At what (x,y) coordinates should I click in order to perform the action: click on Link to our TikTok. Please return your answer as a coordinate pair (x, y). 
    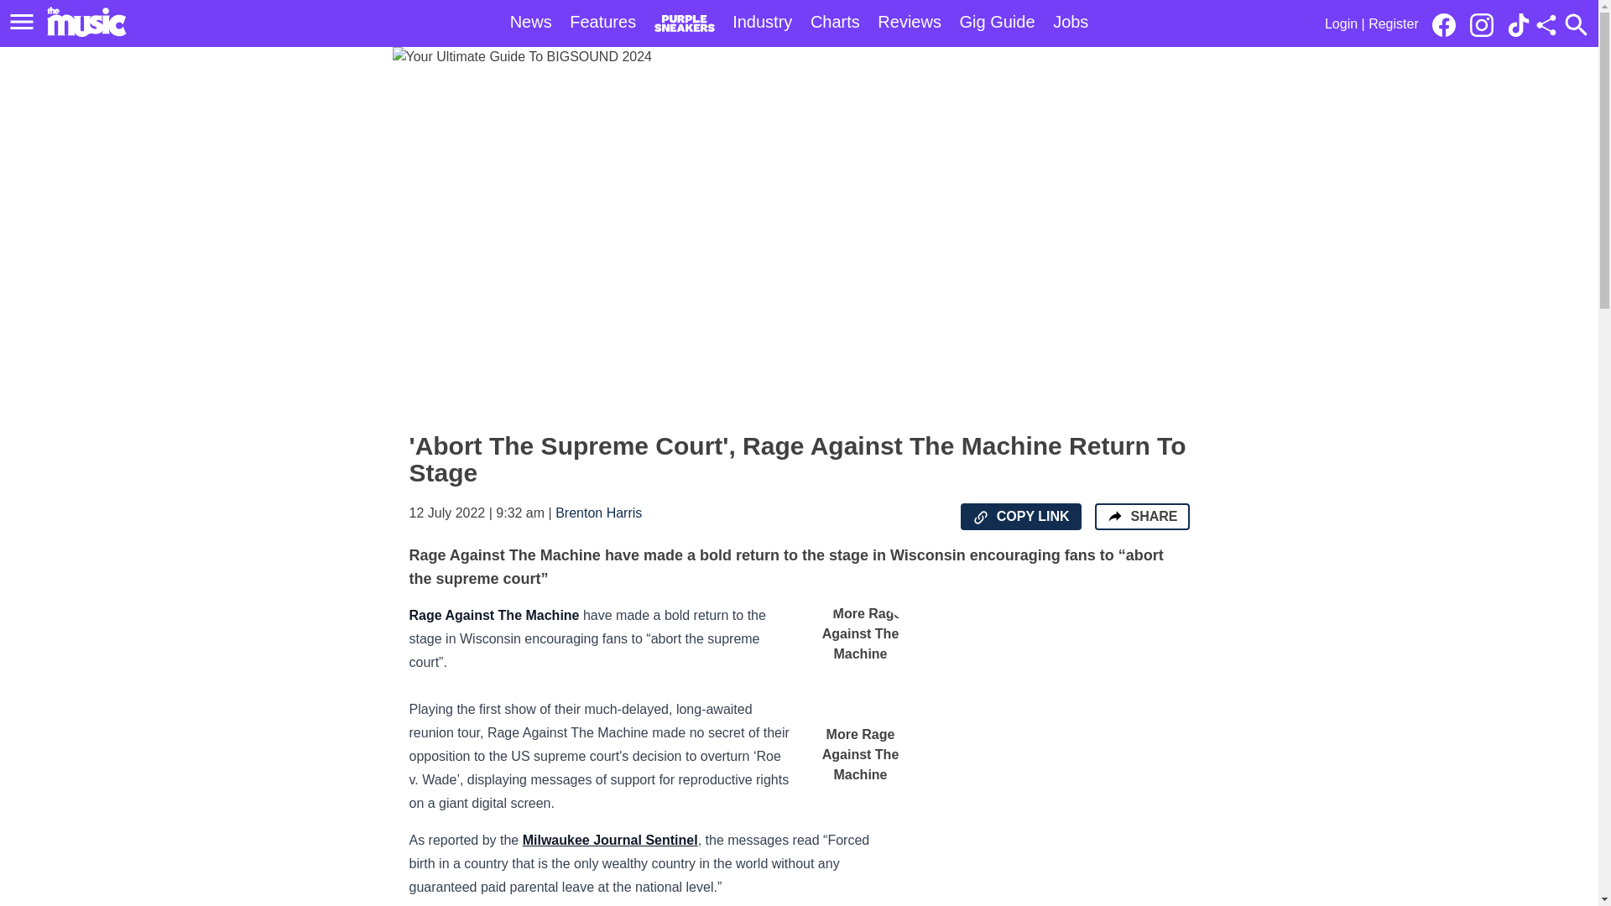
    Looking at the image, I should click on (1519, 23).